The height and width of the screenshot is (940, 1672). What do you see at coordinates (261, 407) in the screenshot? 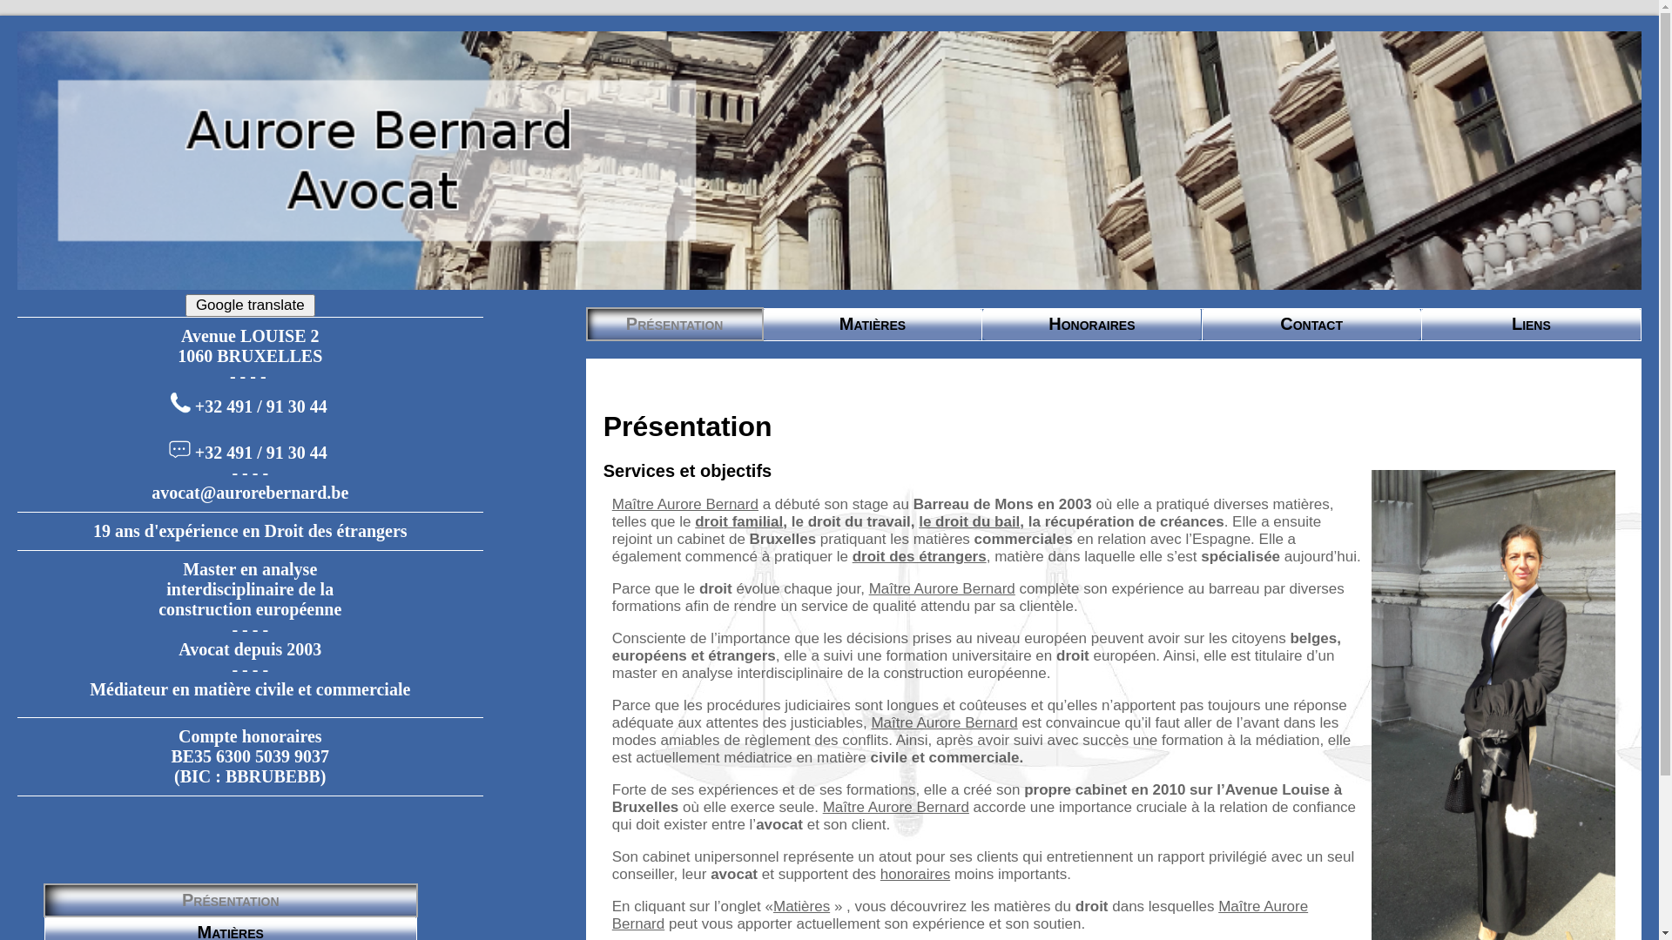
I see ` +32 491 / 91 30 44 ` at bounding box center [261, 407].